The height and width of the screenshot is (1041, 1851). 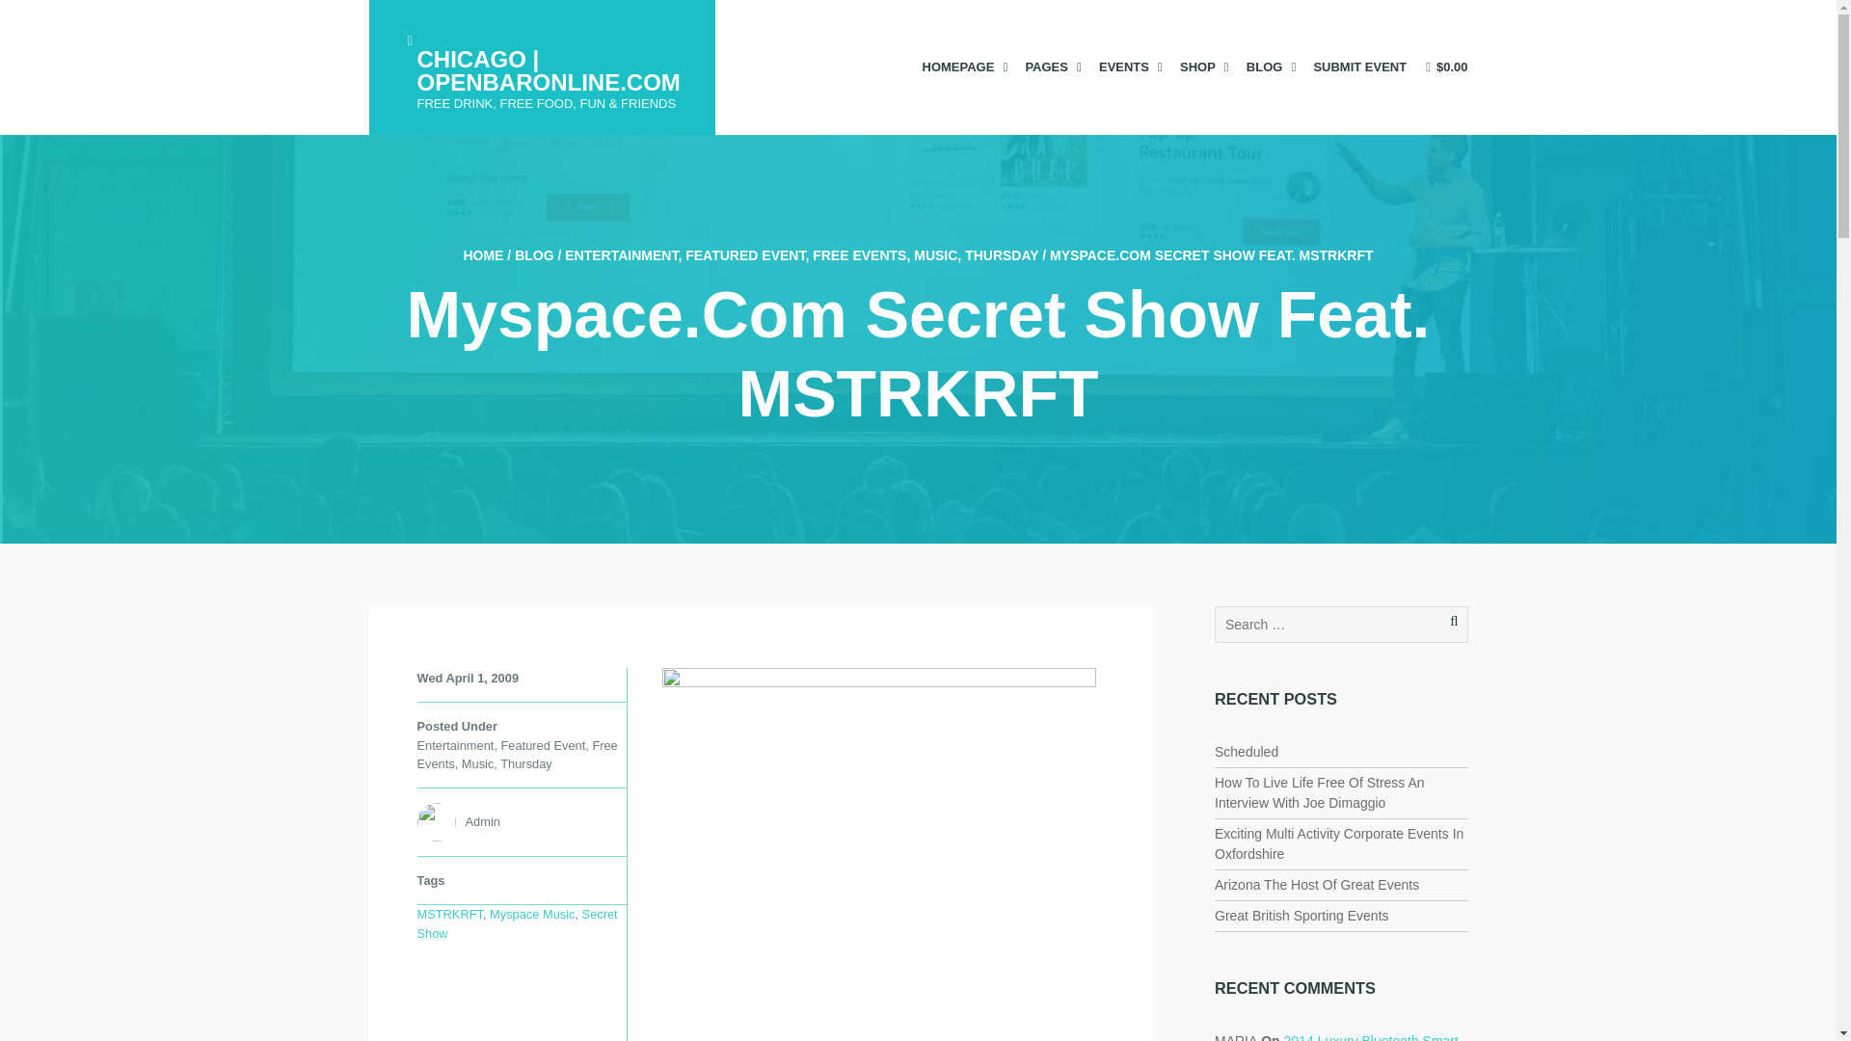 What do you see at coordinates (483, 255) in the screenshot?
I see `HOME` at bounding box center [483, 255].